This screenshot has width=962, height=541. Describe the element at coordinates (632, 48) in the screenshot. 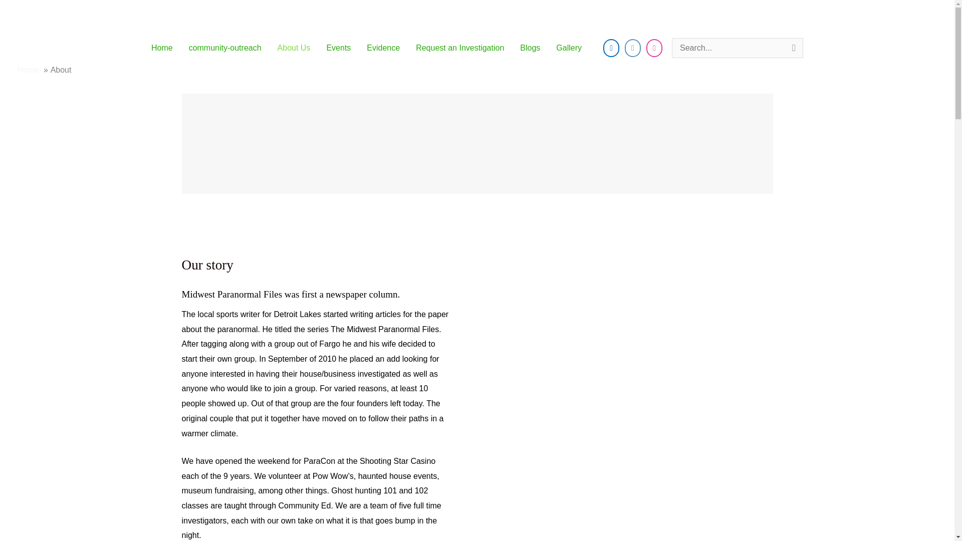

I see `Midwest Paranormal Files on X Twitter` at that location.